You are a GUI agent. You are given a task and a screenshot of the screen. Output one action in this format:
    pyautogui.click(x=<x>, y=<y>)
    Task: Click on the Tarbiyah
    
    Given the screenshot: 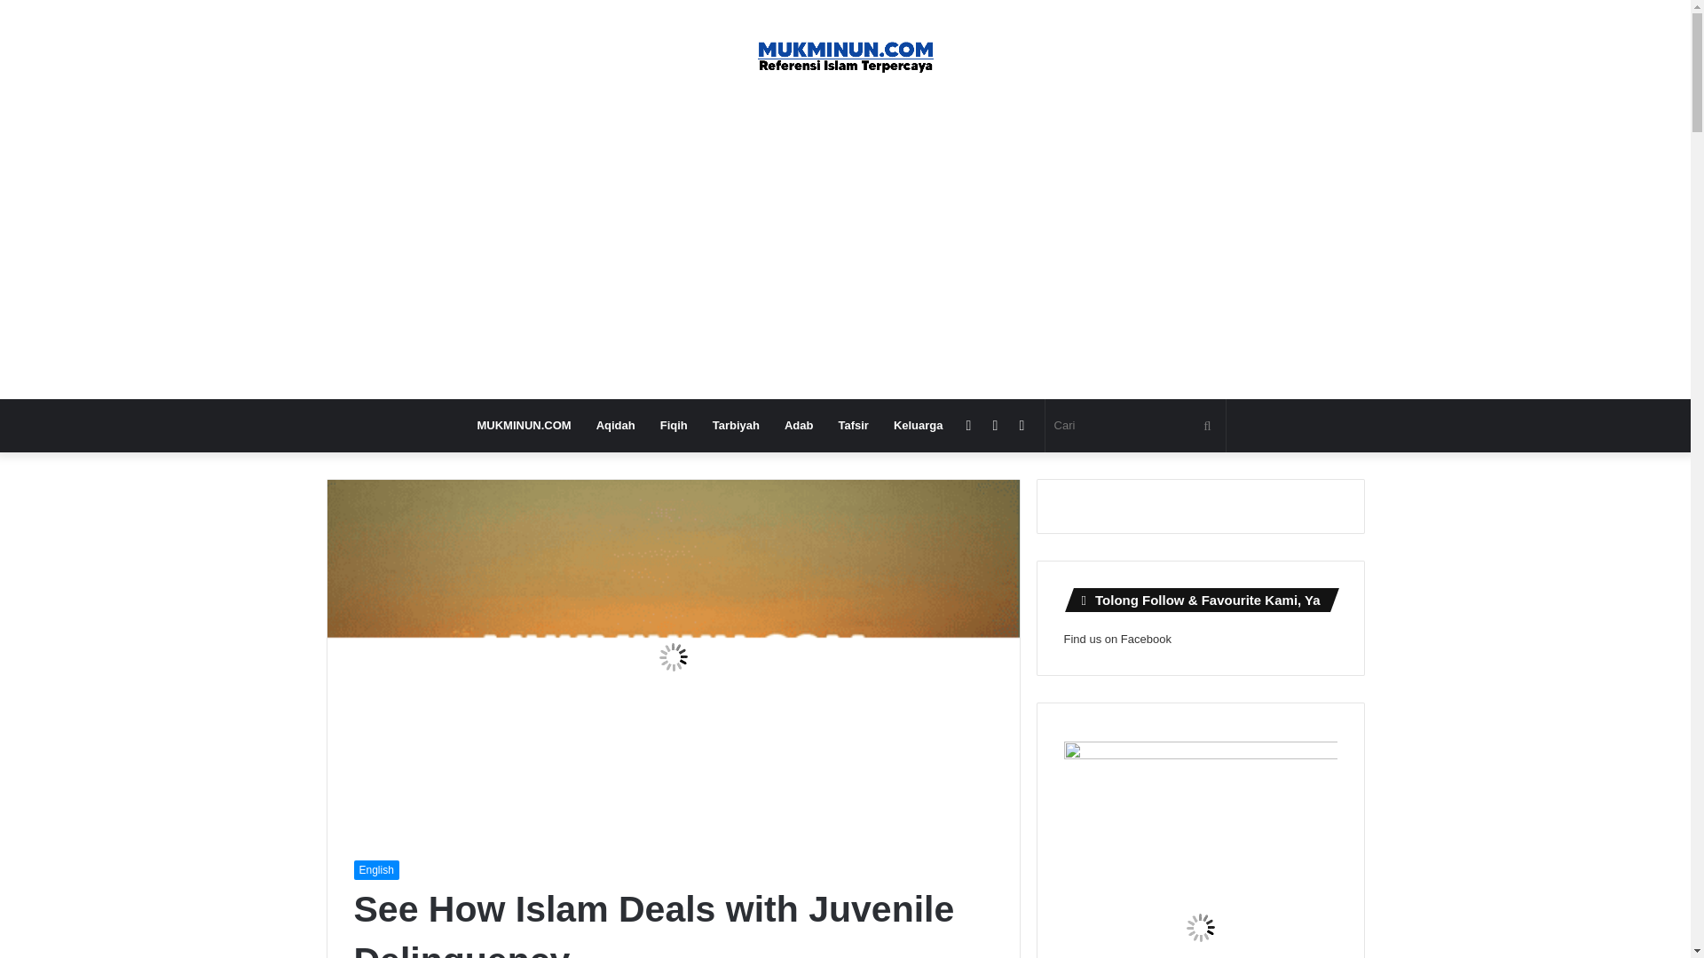 What is the action you would take?
    pyautogui.click(x=736, y=426)
    